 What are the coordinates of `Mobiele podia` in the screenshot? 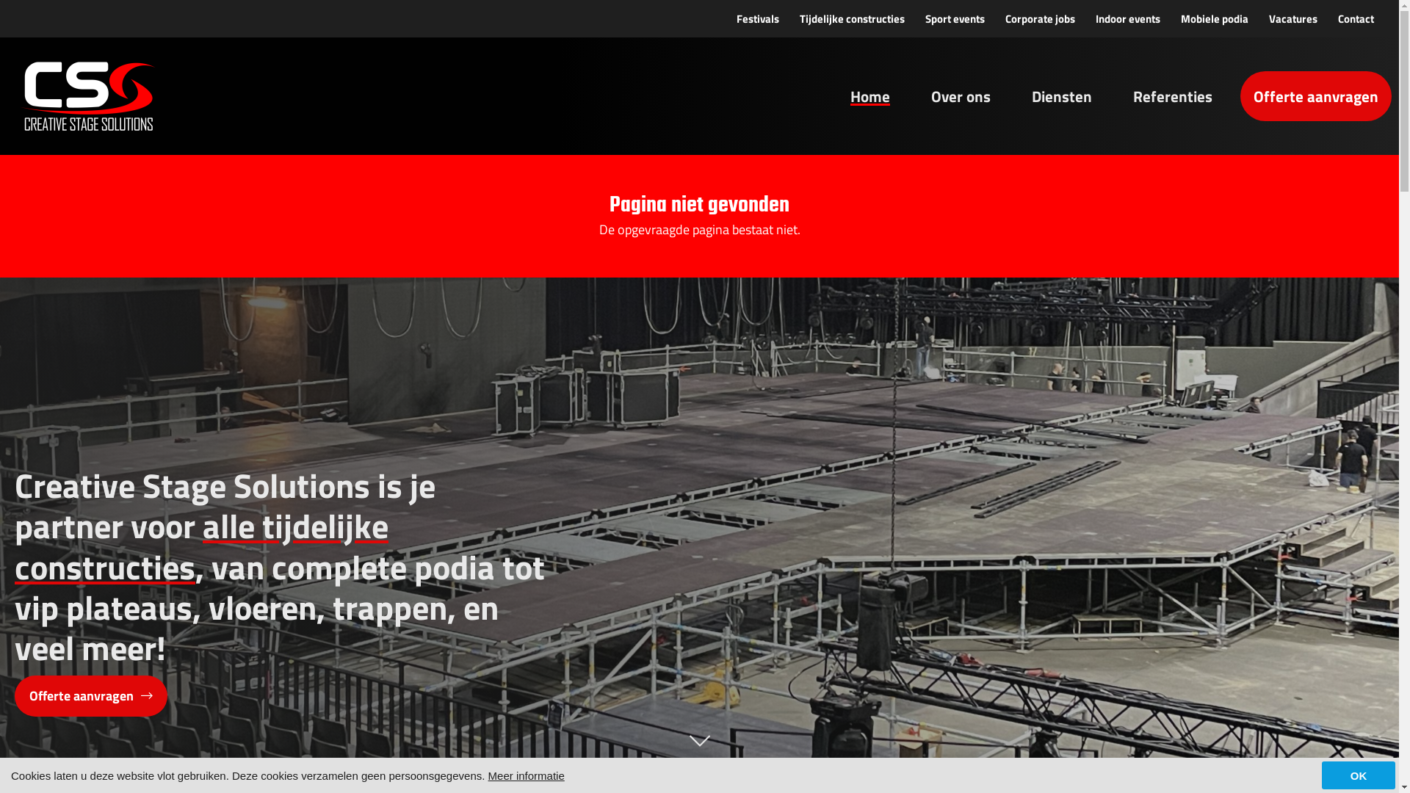 It's located at (1215, 19).